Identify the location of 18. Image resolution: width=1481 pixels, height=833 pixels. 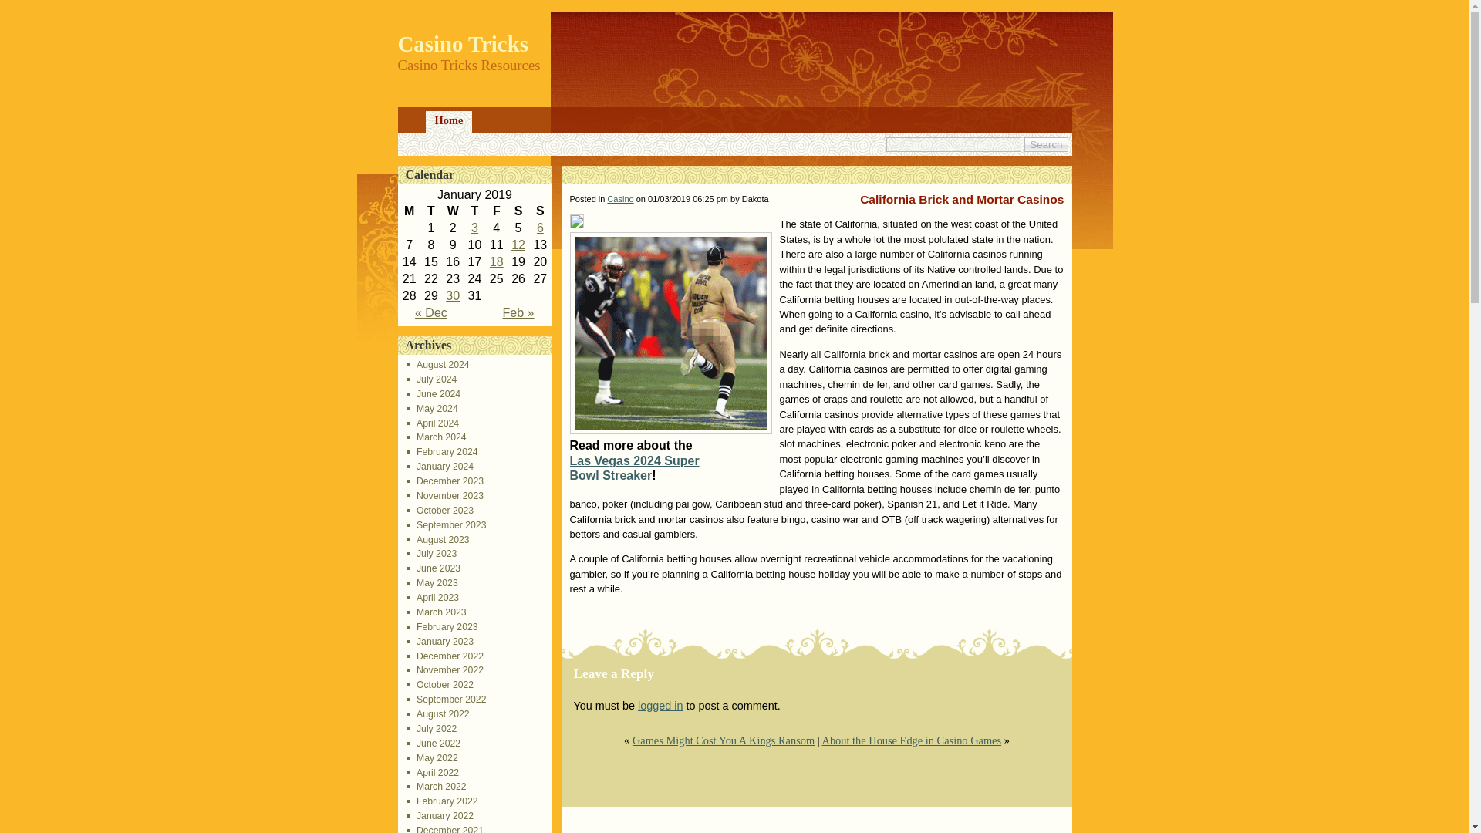
(497, 261).